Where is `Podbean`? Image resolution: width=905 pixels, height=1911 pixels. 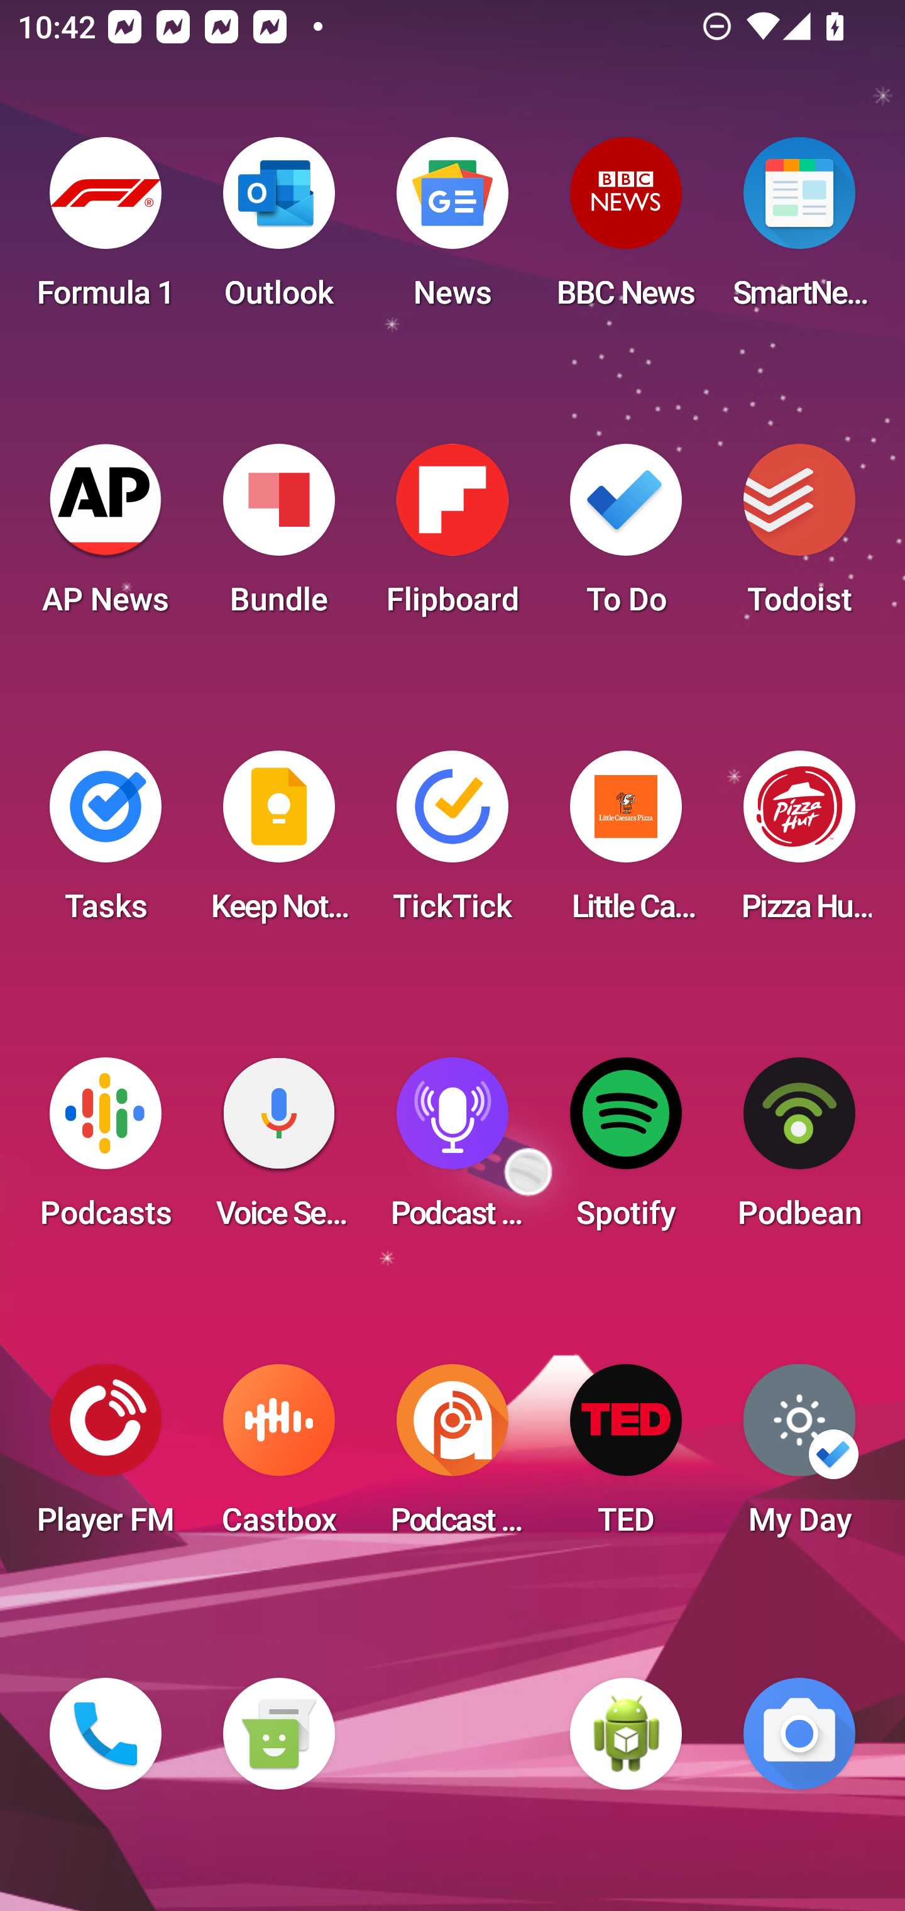
Podbean is located at coordinates (799, 1150).